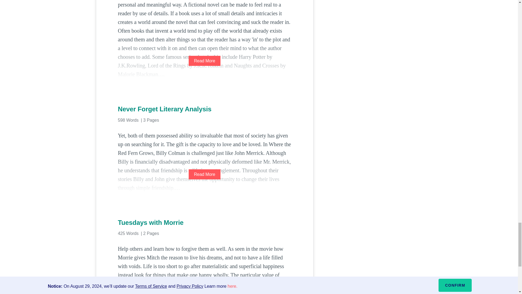 The image size is (522, 294). What do you see at coordinates (204, 109) in the screenshot?
I see `Never Forget Literary Analysis` at bounding box center [204, 109].